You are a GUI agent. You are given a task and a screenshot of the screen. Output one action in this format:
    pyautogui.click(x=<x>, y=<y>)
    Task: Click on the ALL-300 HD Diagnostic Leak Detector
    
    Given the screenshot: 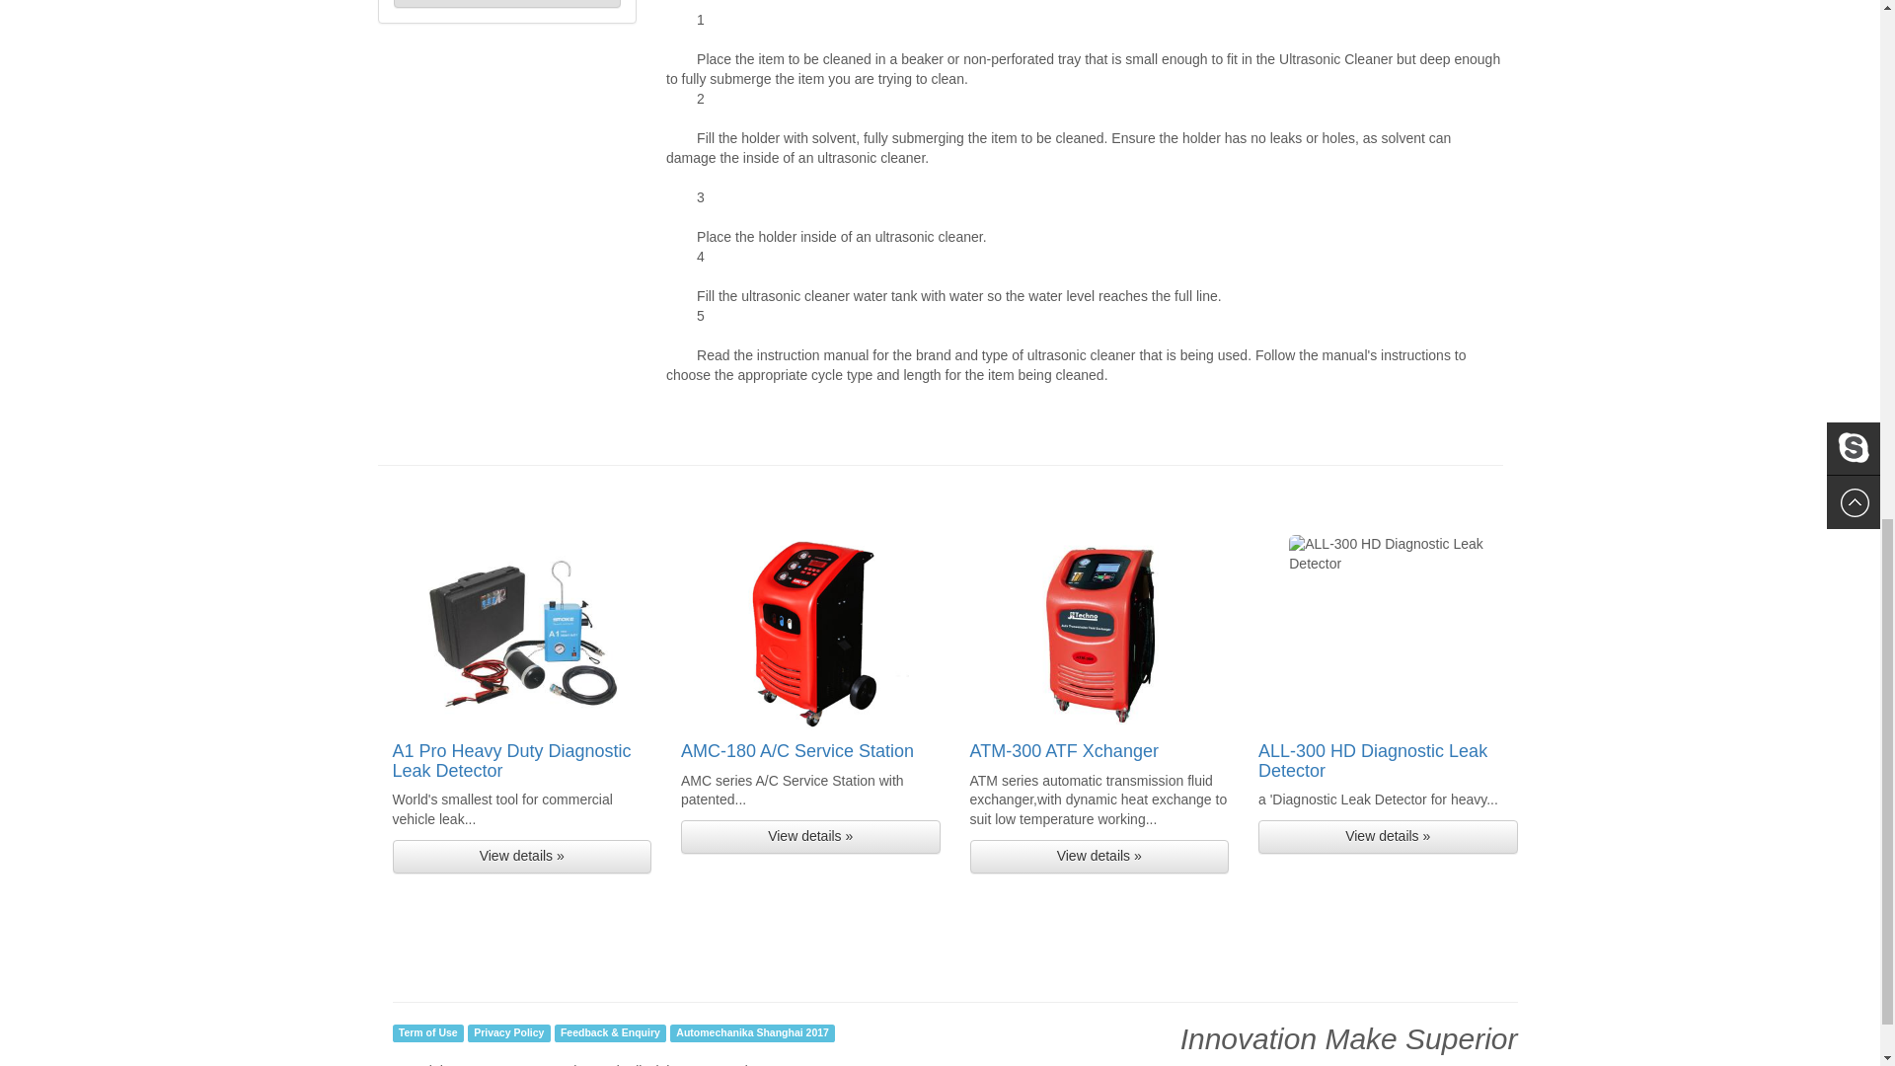 What is the action you would take?
    pyautogui.click(x=1372, y=760)
    